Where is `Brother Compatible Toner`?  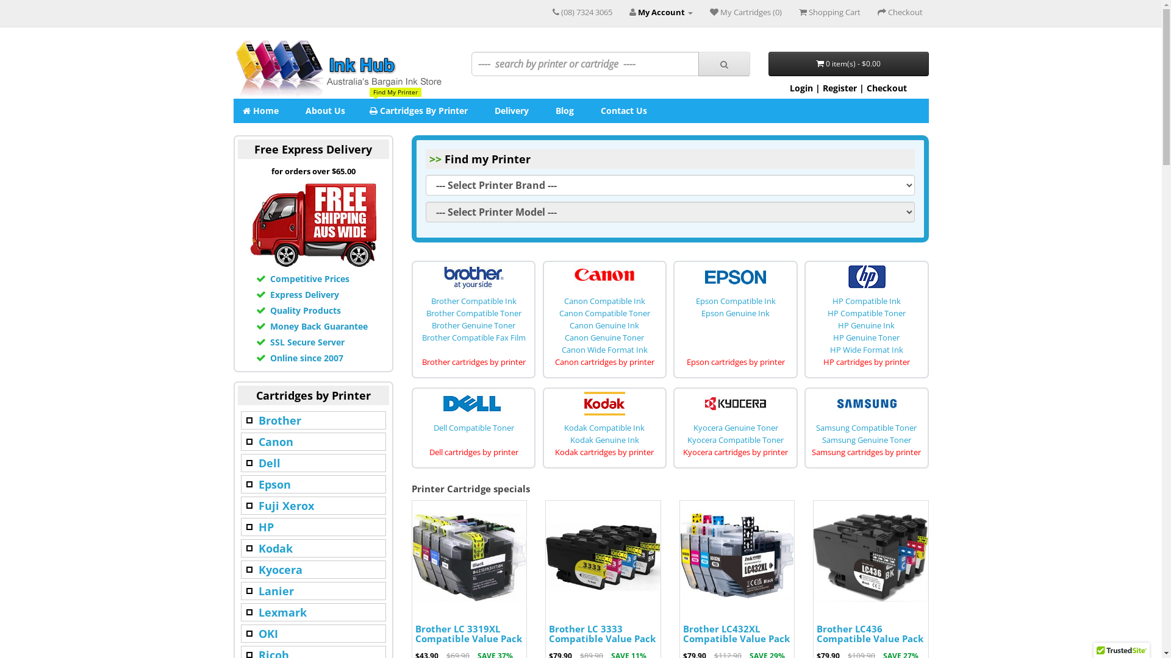
Brother Compatible Toner is located at coordinates (474, 313).